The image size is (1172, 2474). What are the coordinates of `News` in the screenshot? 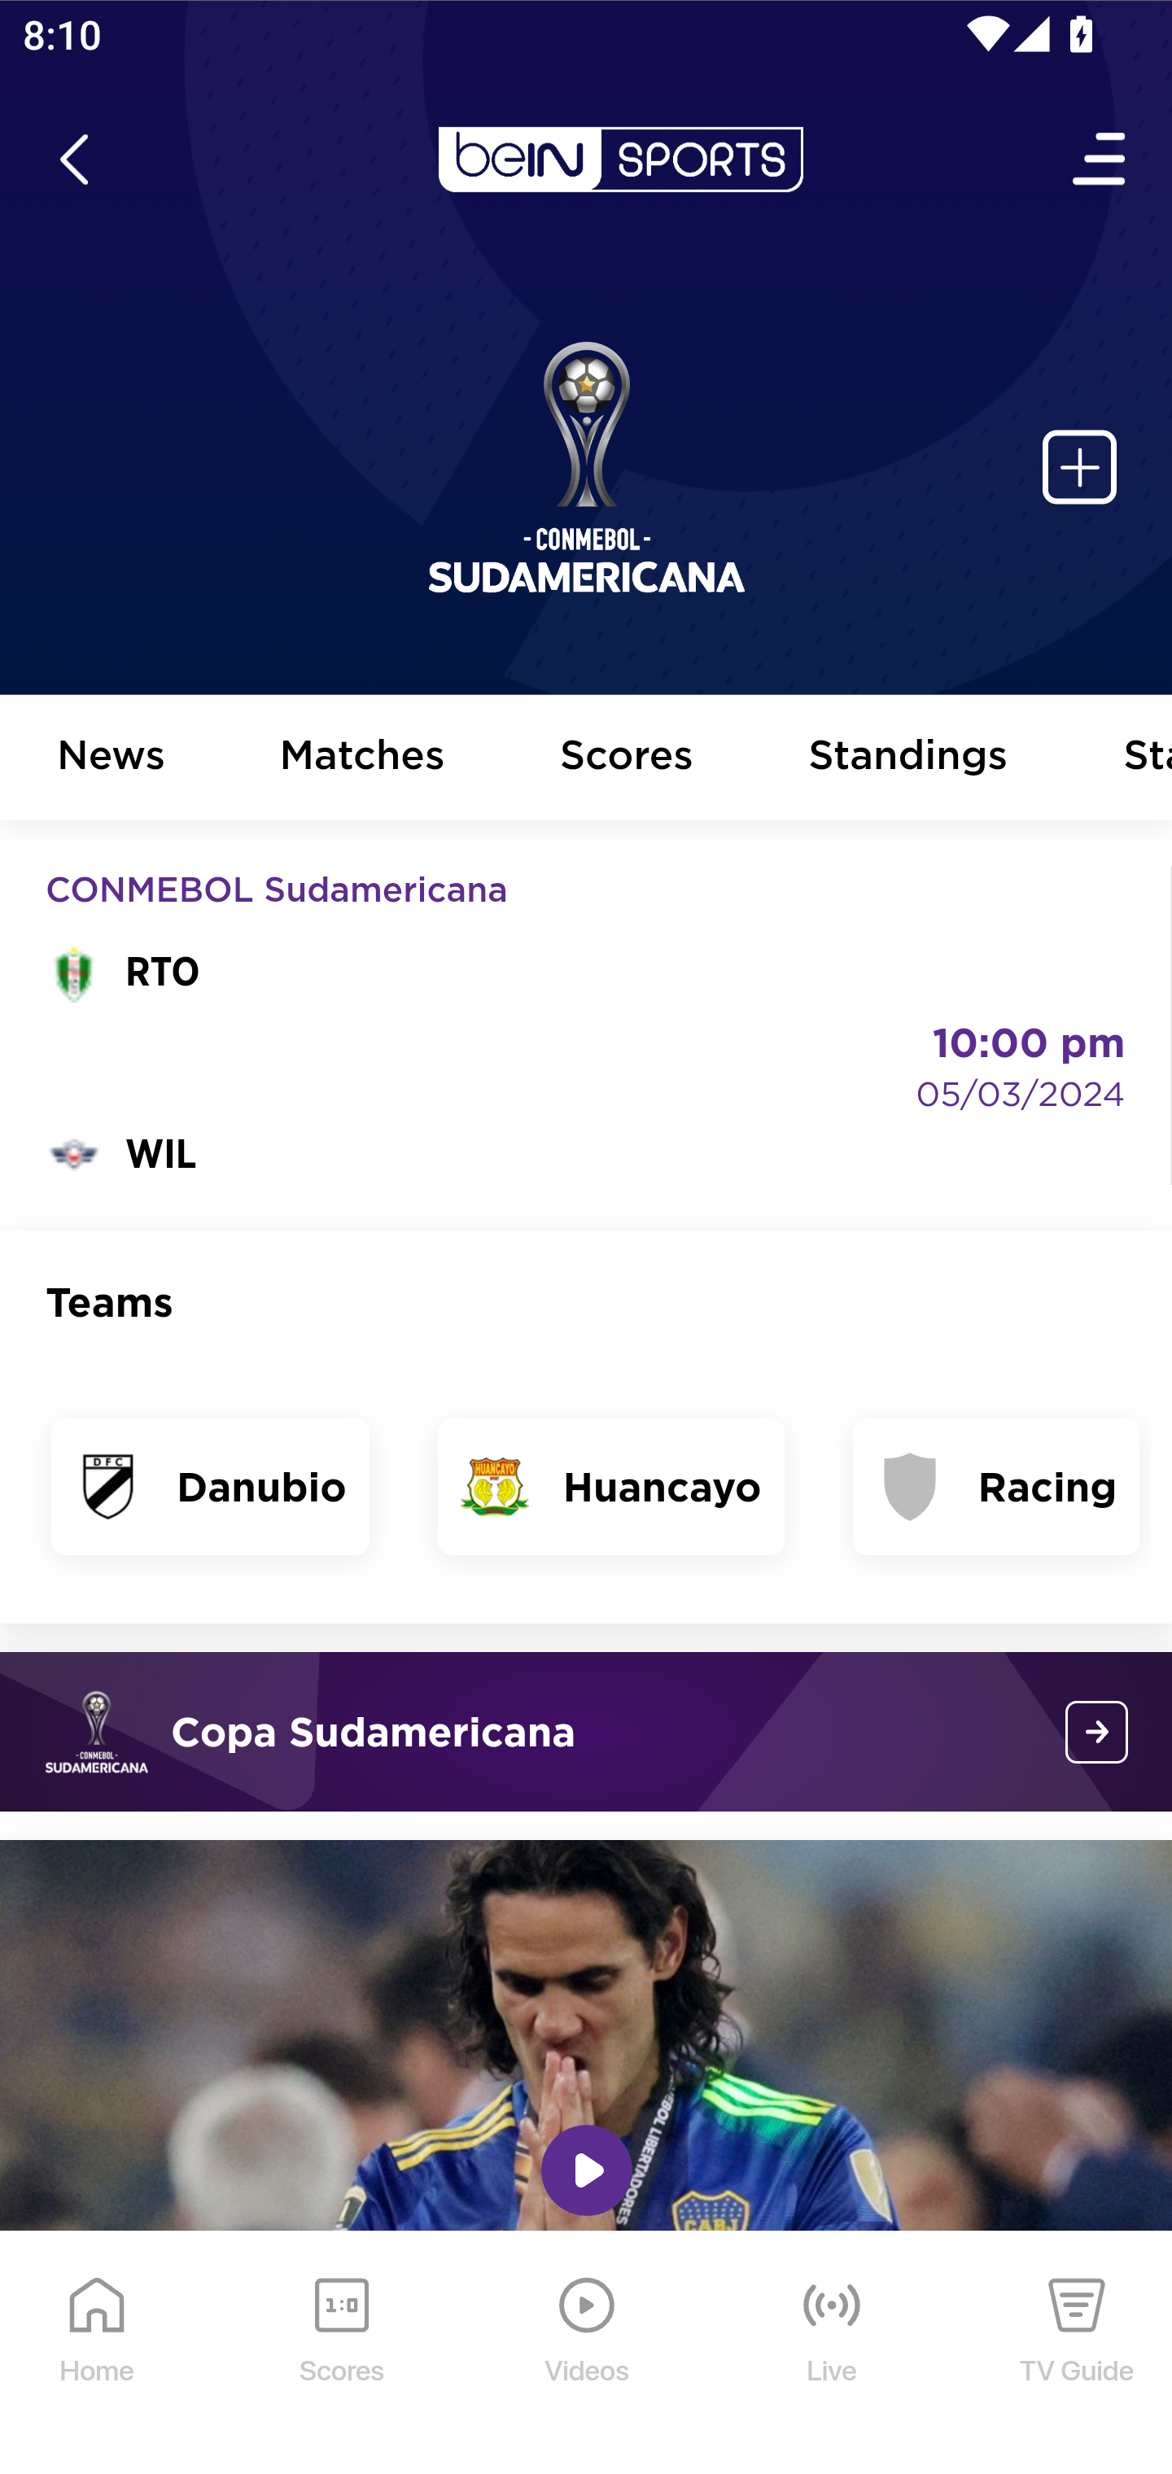 It's located at (112, 758).